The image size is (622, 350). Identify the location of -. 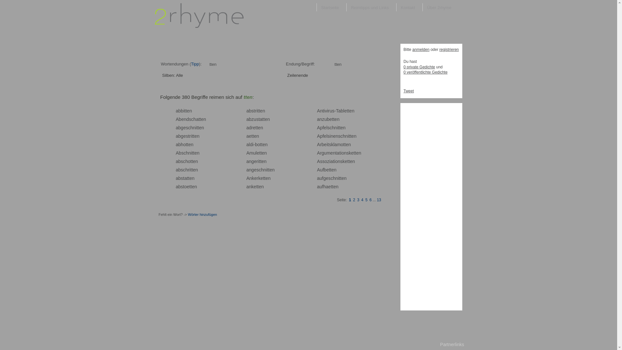
(254, 145).